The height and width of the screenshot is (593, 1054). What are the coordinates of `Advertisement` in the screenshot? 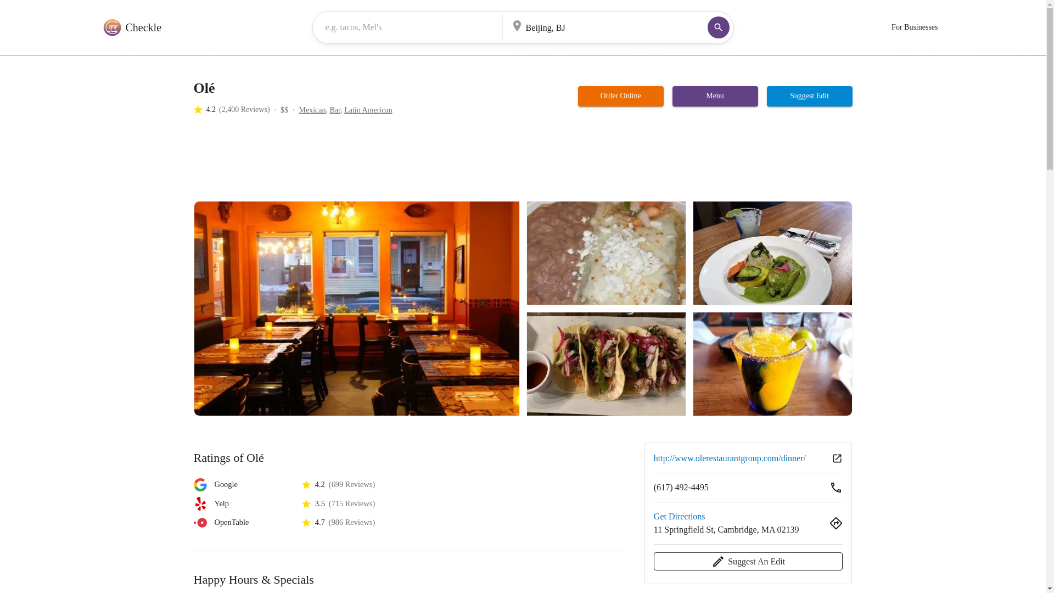 It's located at (393, 163).